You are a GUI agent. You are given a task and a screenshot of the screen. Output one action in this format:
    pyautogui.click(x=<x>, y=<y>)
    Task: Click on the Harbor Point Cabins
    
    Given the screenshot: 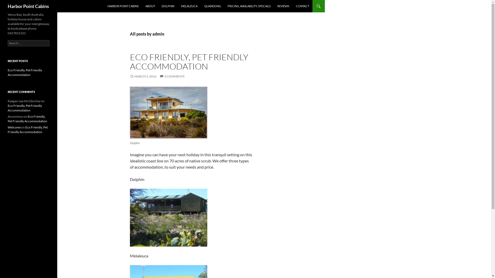 What is the action you would take?
    pyautogui.click(x=28, y=6)
    